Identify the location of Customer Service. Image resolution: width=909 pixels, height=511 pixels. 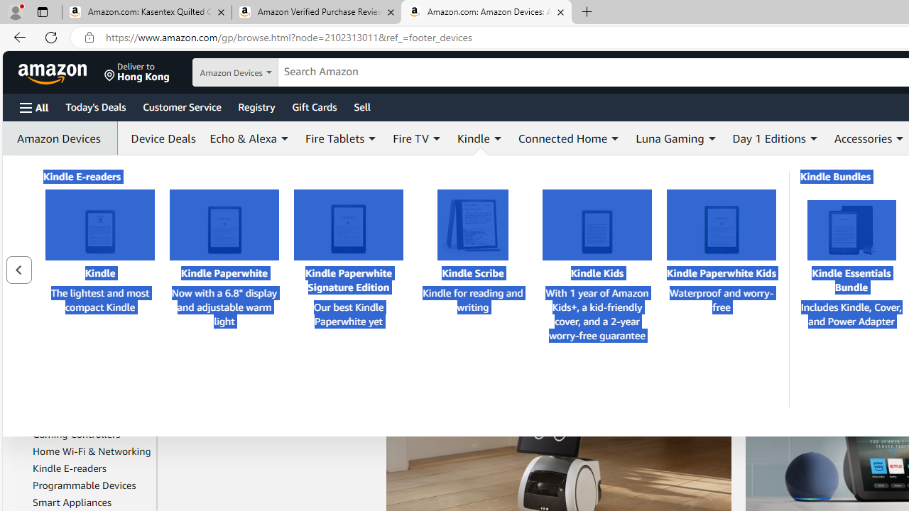
(182, 106).